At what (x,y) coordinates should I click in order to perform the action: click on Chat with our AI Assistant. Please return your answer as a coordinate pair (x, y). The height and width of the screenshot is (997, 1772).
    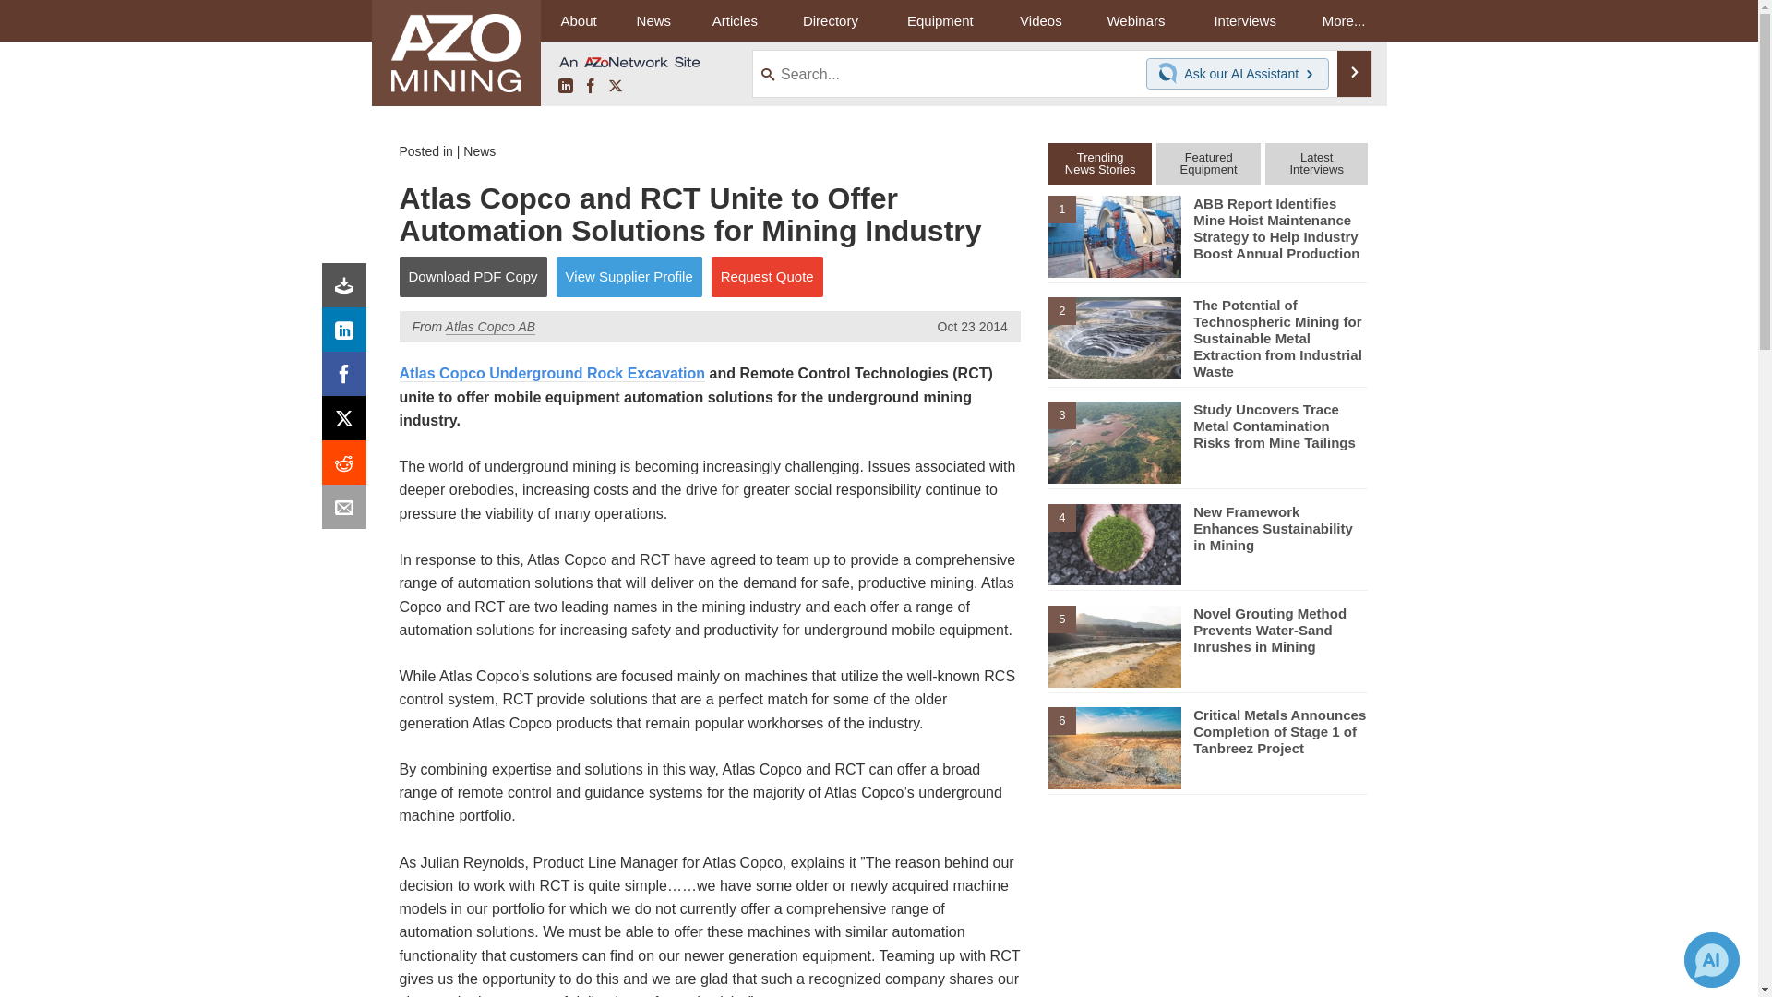
    Looking at the image, I should click on (1170, 74).